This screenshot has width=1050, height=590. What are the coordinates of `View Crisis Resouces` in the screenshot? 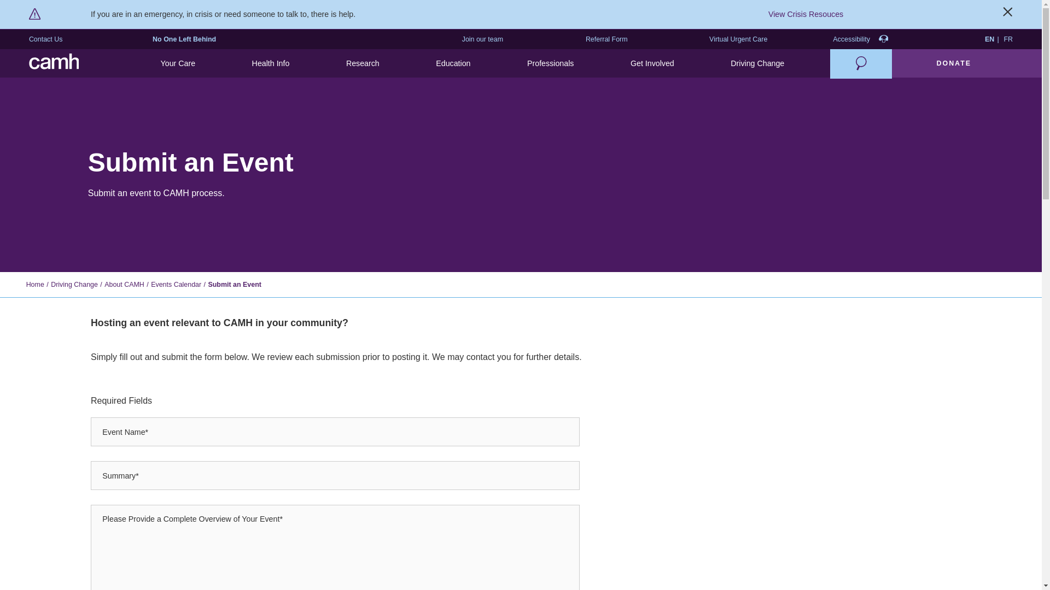 It's located at (806, 14).